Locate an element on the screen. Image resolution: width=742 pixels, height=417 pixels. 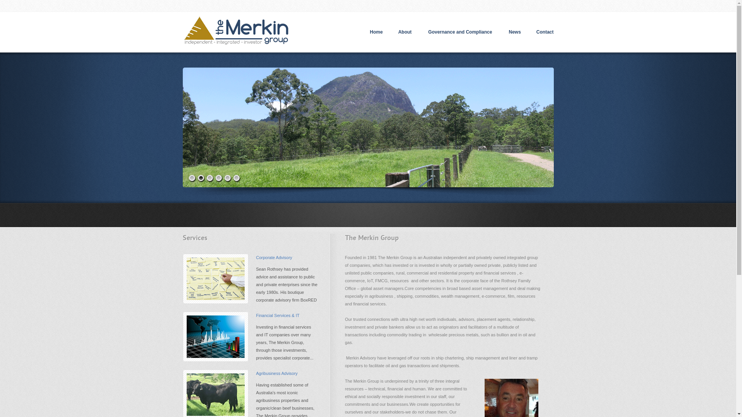
Financial Services & IT is located at coordinates (277, 315).